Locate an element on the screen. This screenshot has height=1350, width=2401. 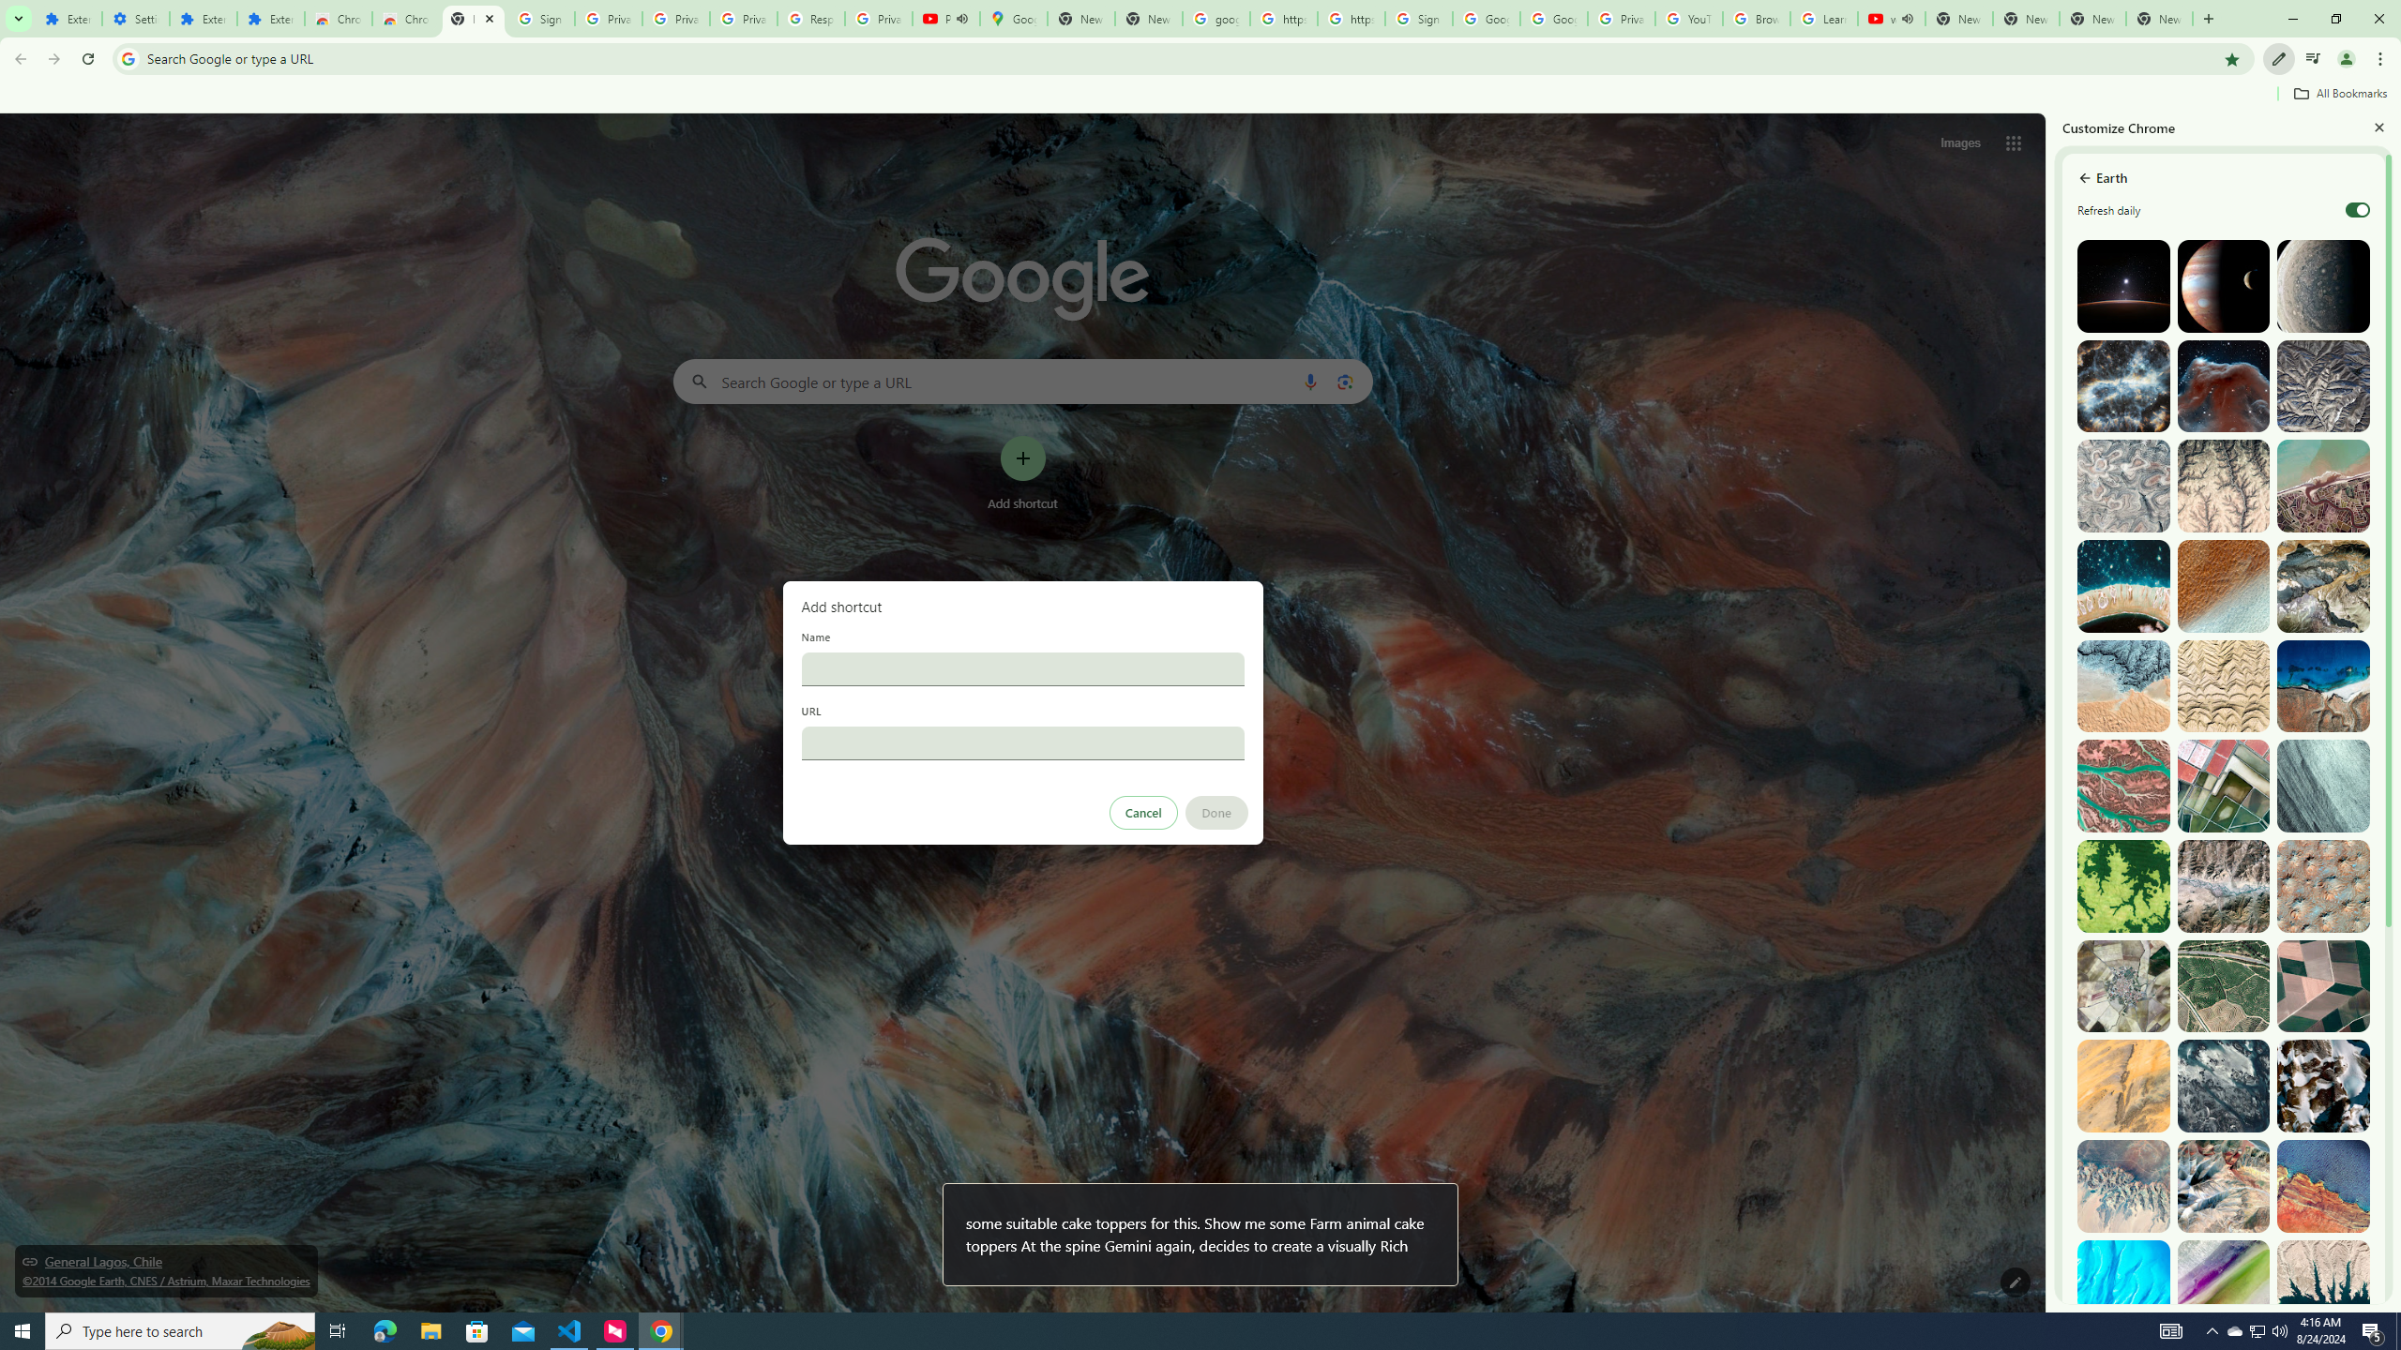
Granville, France is located at coordinates (2224, 1086).